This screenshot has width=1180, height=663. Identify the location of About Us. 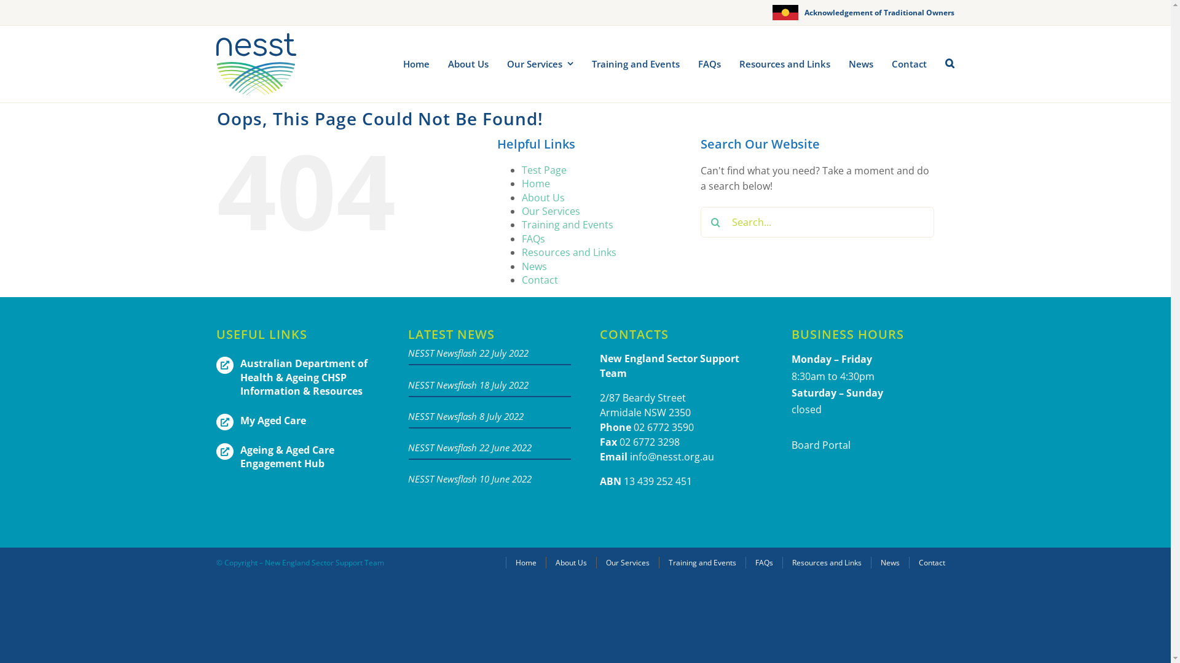
(543, 198).